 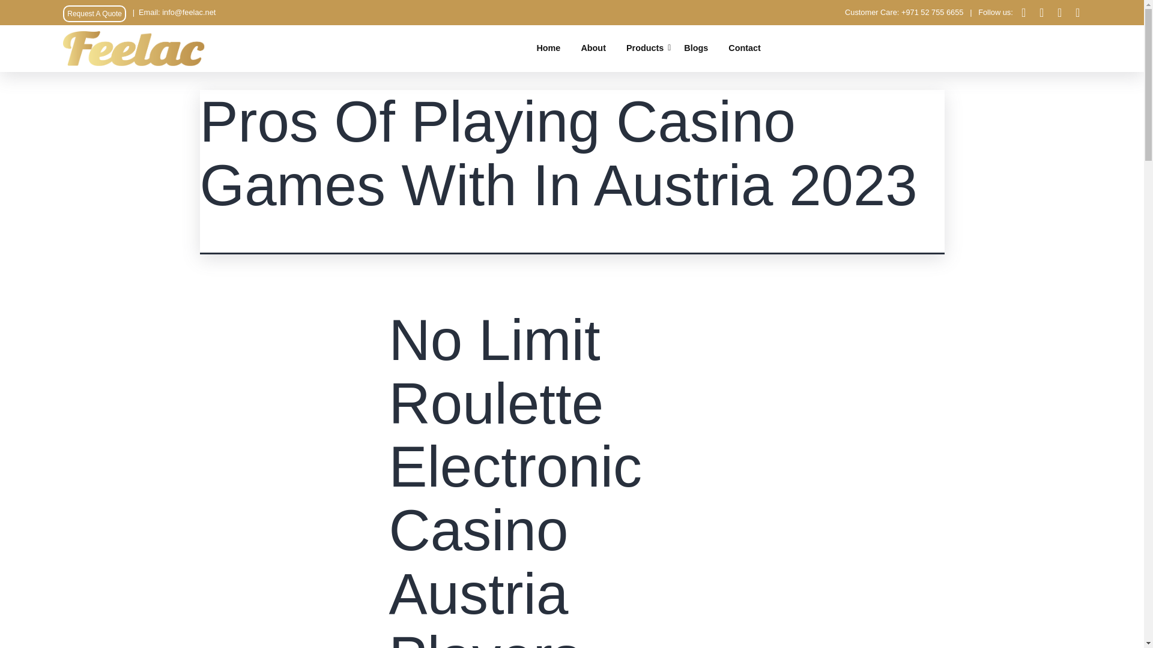 What do you see at coordinates (696, 48) in the screenshot?
I see `Blogs` at bounding box center [696, 48].